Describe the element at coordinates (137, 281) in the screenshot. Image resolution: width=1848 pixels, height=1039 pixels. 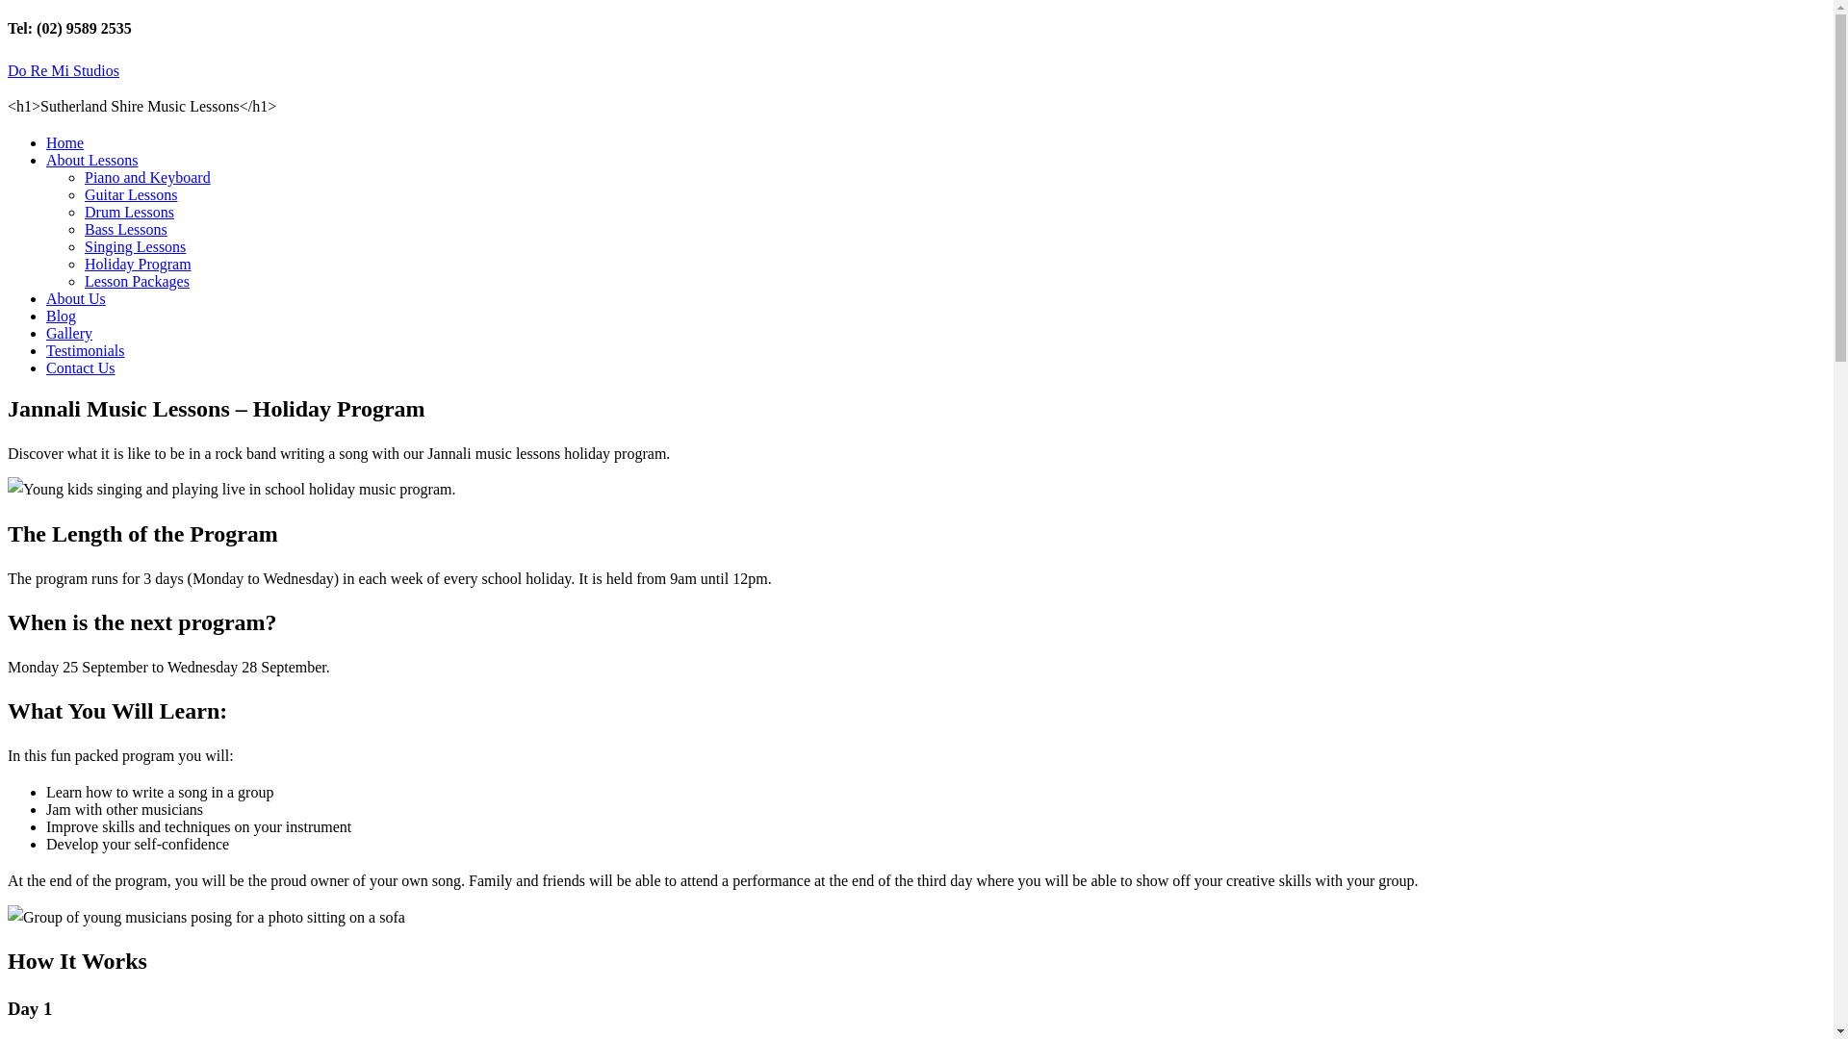
I see `Lesson Packages` at that location.